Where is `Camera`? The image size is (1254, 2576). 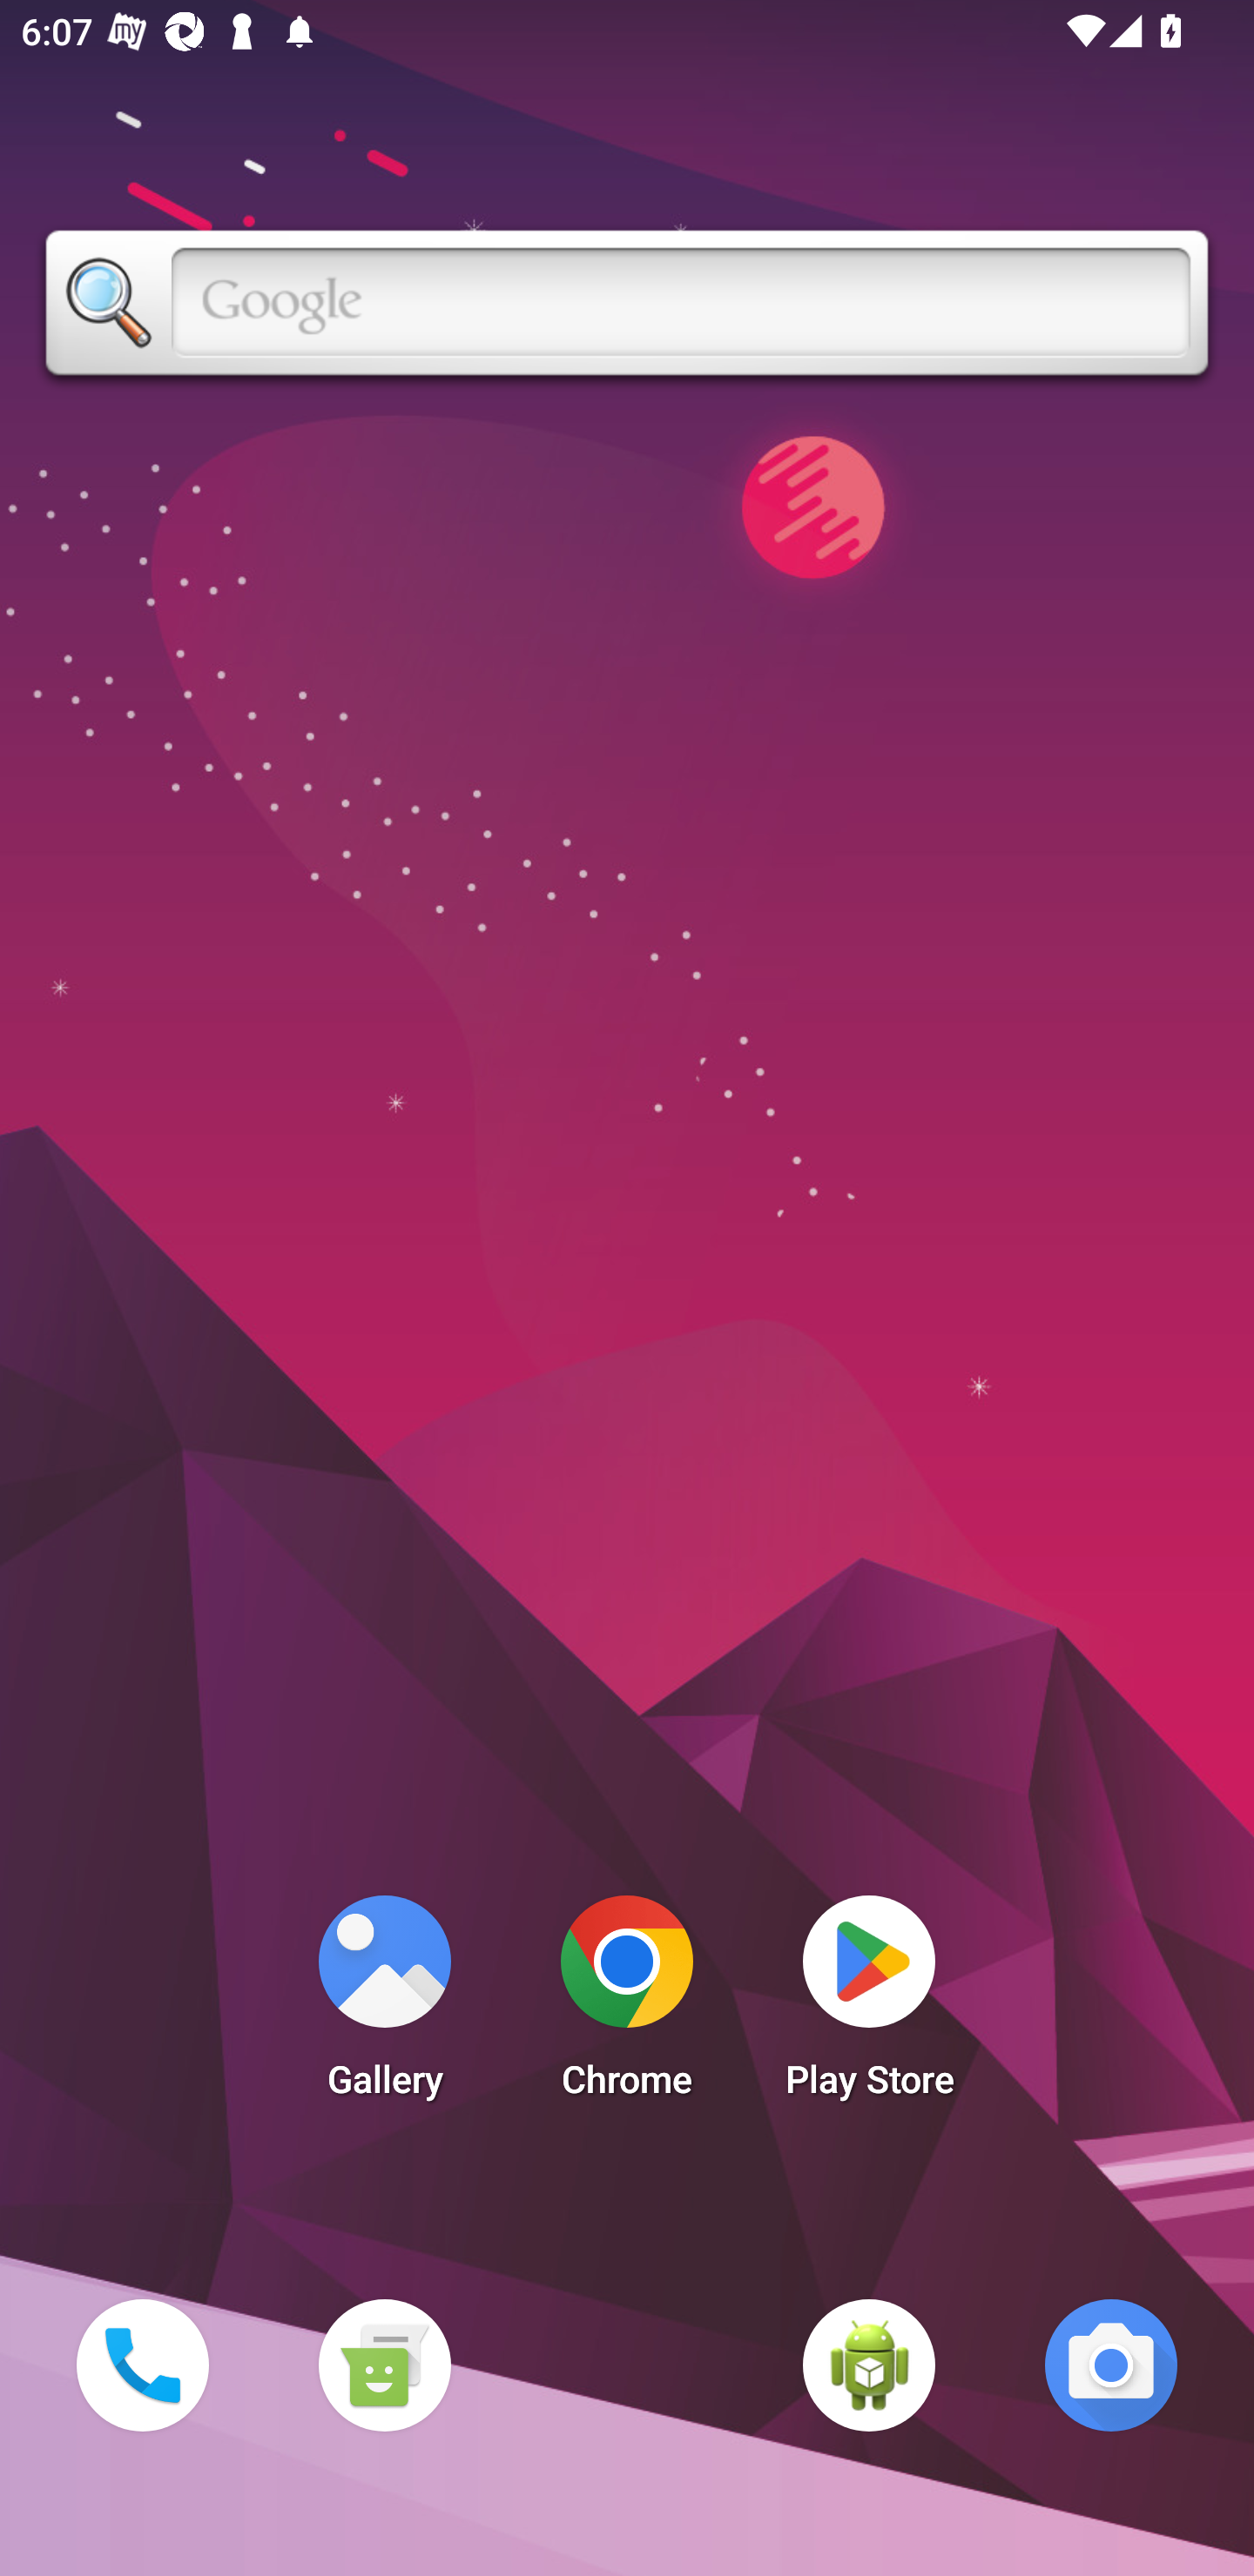
Camera is located at coordinates (1111, 2365).